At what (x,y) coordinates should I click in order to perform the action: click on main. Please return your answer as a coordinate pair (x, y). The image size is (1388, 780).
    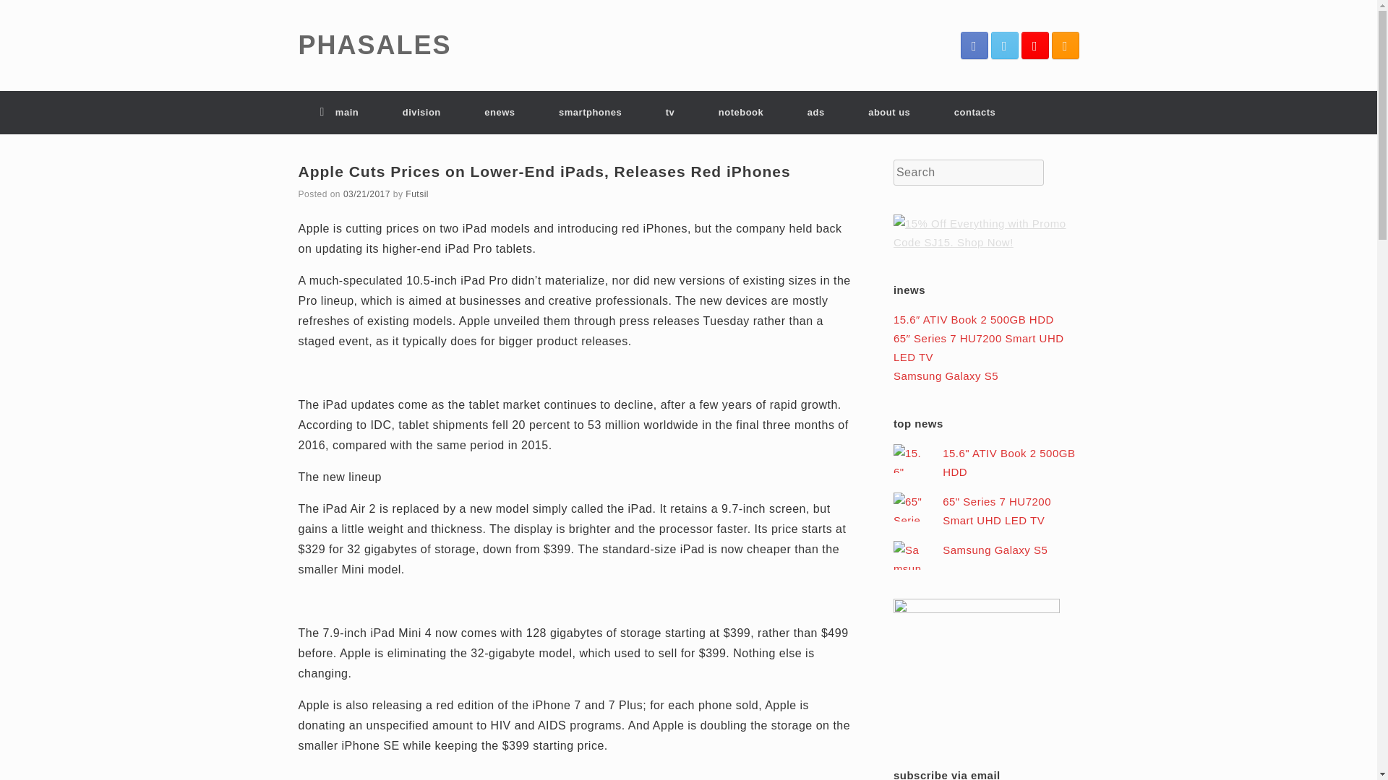
    Looking at the image, I should click on (339, 113).